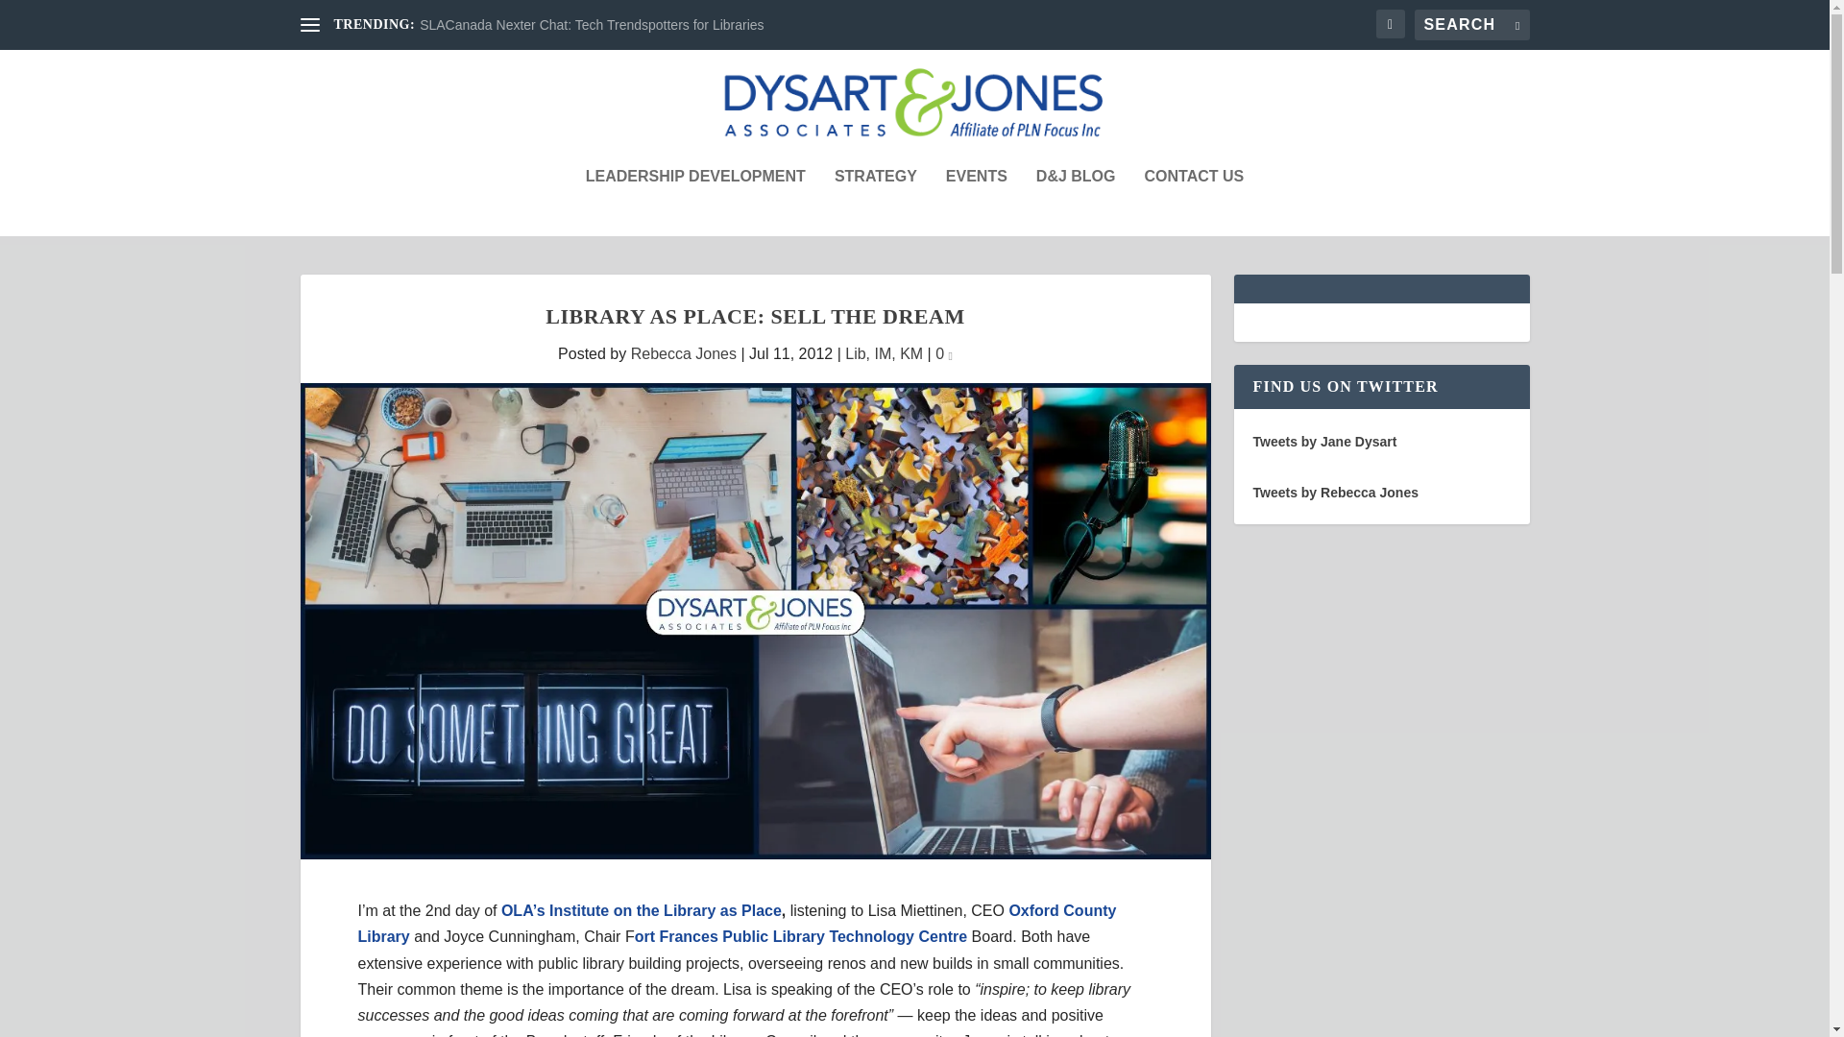 This screenshot has width=1844, height=1037. What do you see at coordinates (884, 353) in the screenshot?
I see `Lib, IM, KM` at bounding box center [884, 353].